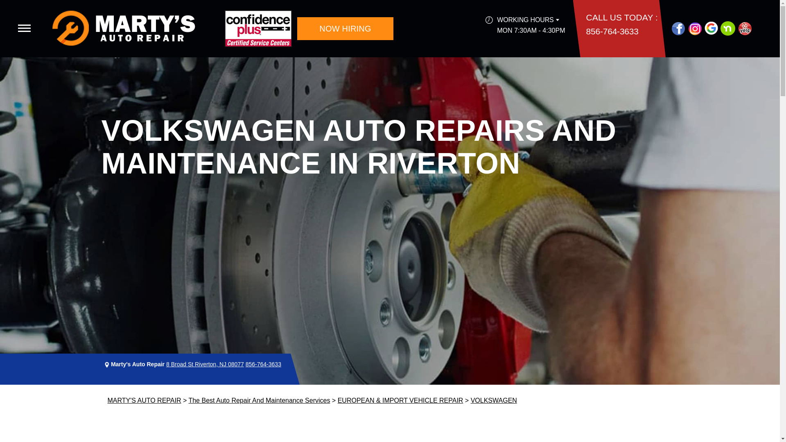  Describe the element at coordinates (205, 364) in the screenshot. I see `8 Broad St Riverton, NJ 08077` at that location.